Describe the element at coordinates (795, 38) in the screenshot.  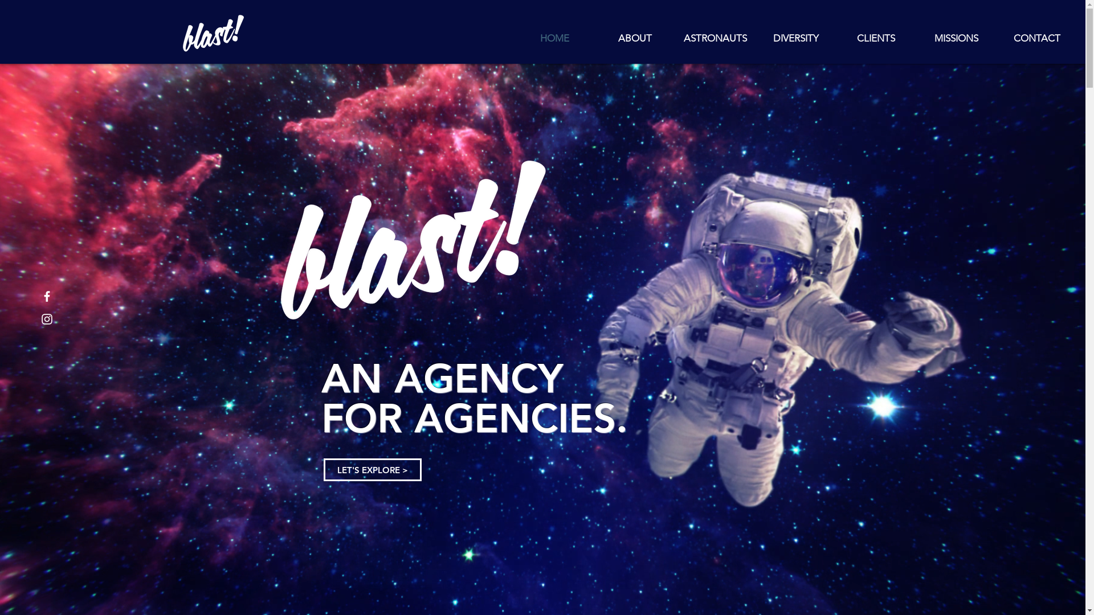
I see `DIVERSITY` at that location.